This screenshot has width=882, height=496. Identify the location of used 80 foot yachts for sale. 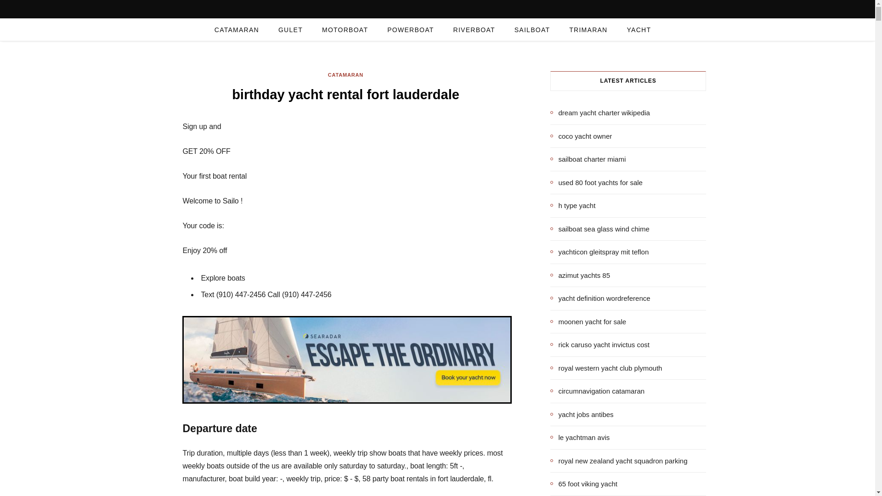
(596, 182).